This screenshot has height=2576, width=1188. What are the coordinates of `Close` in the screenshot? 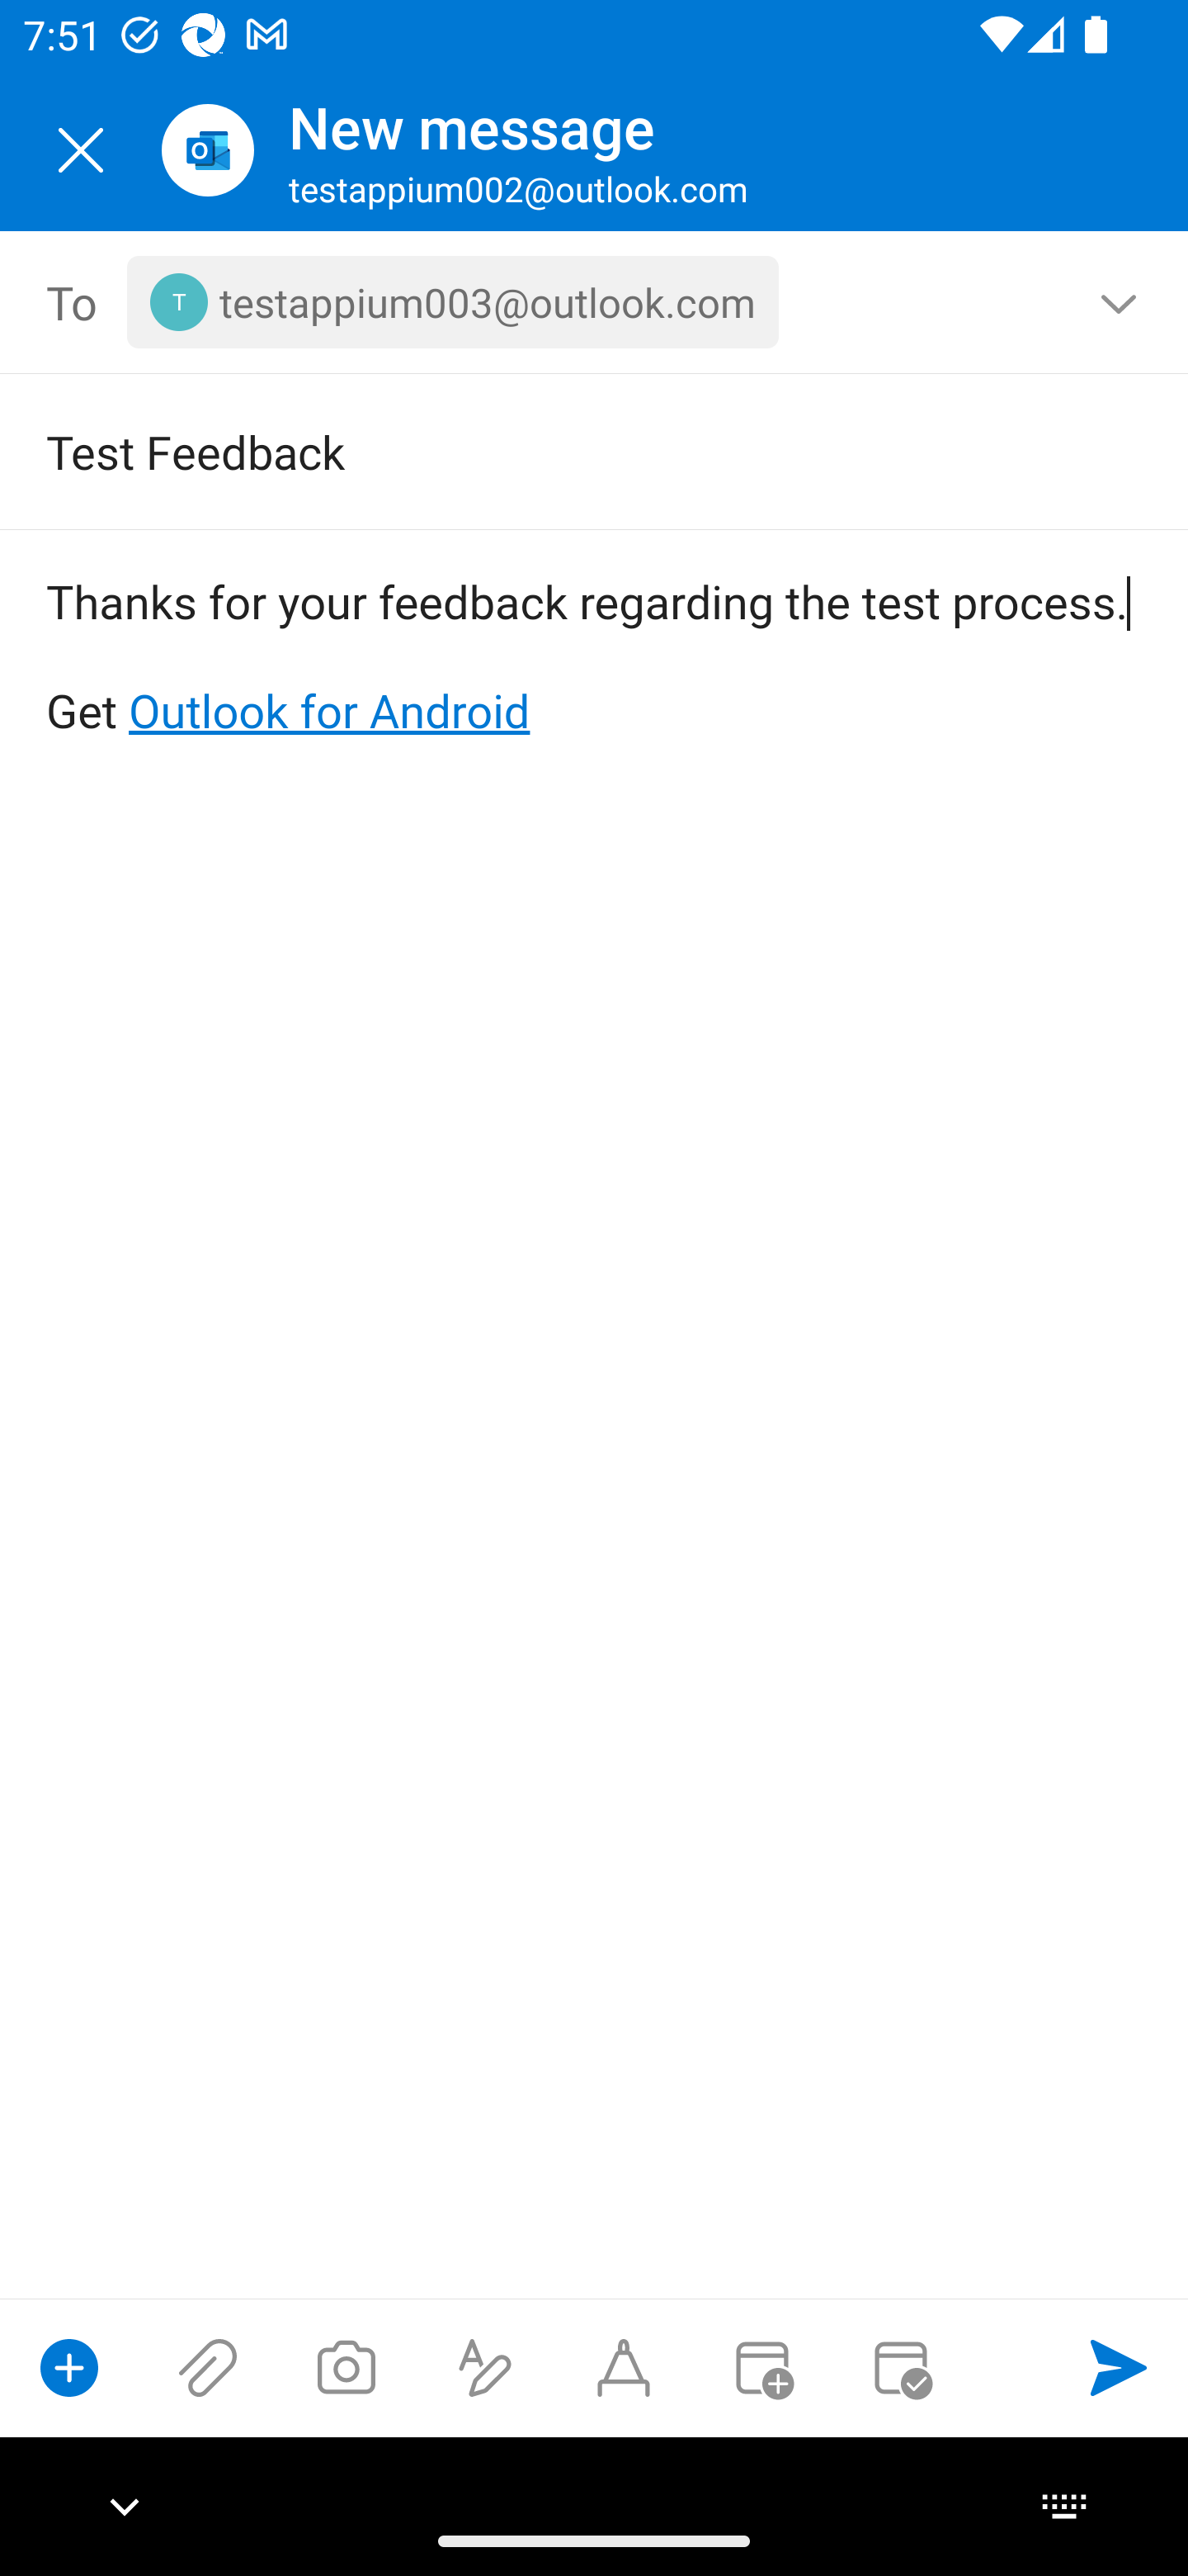 It's located at (81, 150).